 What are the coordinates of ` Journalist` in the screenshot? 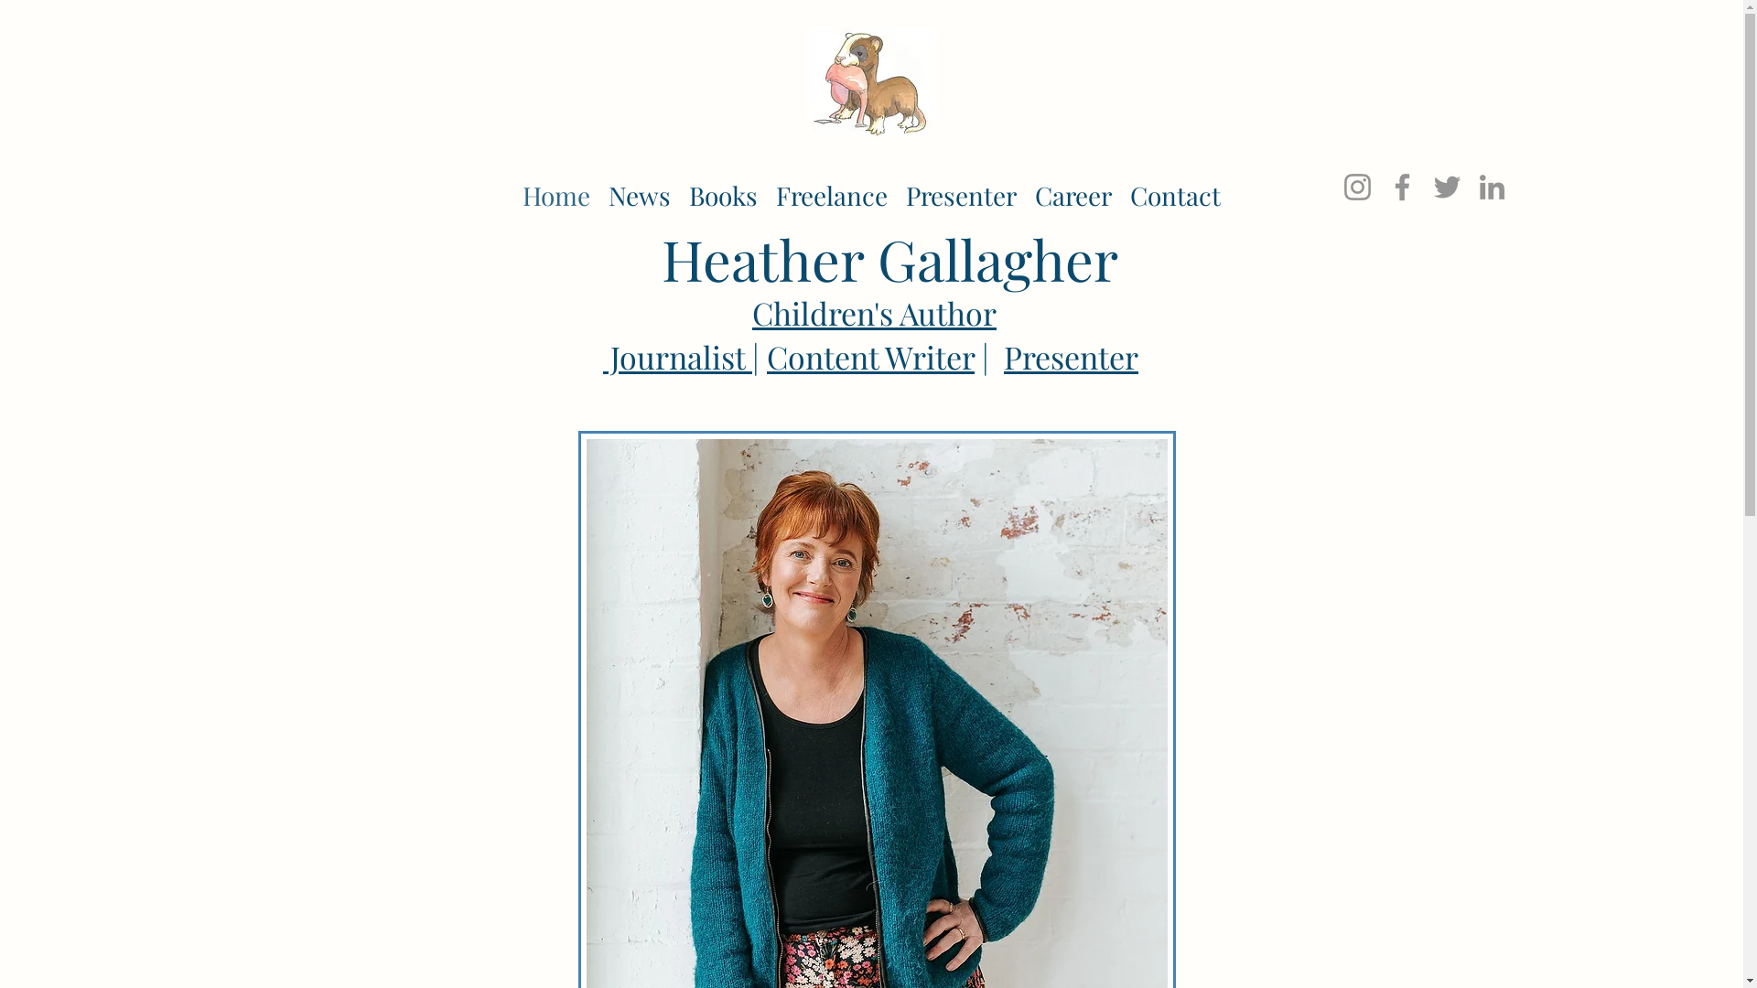 It's located at (677, 357).